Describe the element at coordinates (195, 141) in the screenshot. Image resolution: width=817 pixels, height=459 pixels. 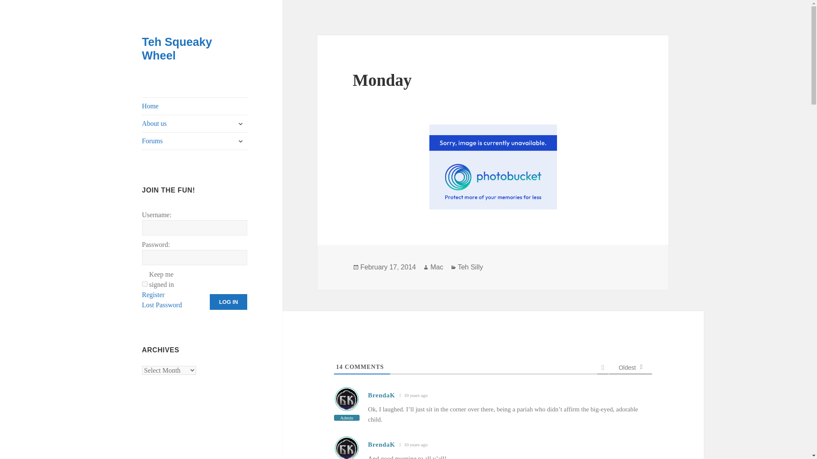
I see `Forums` at that location.